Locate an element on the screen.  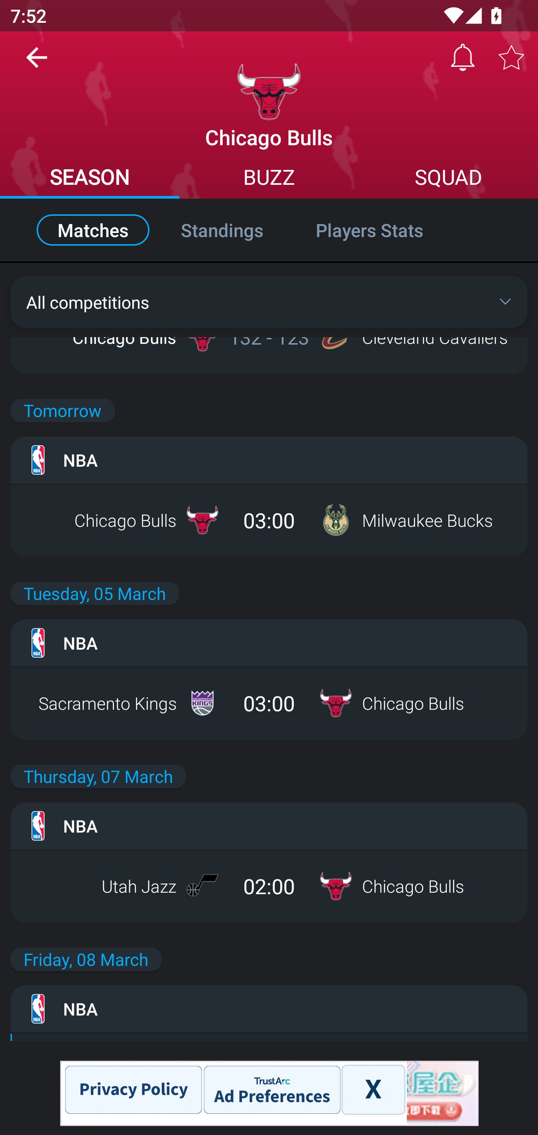
Navigate up is located at coordinates (37, 63).